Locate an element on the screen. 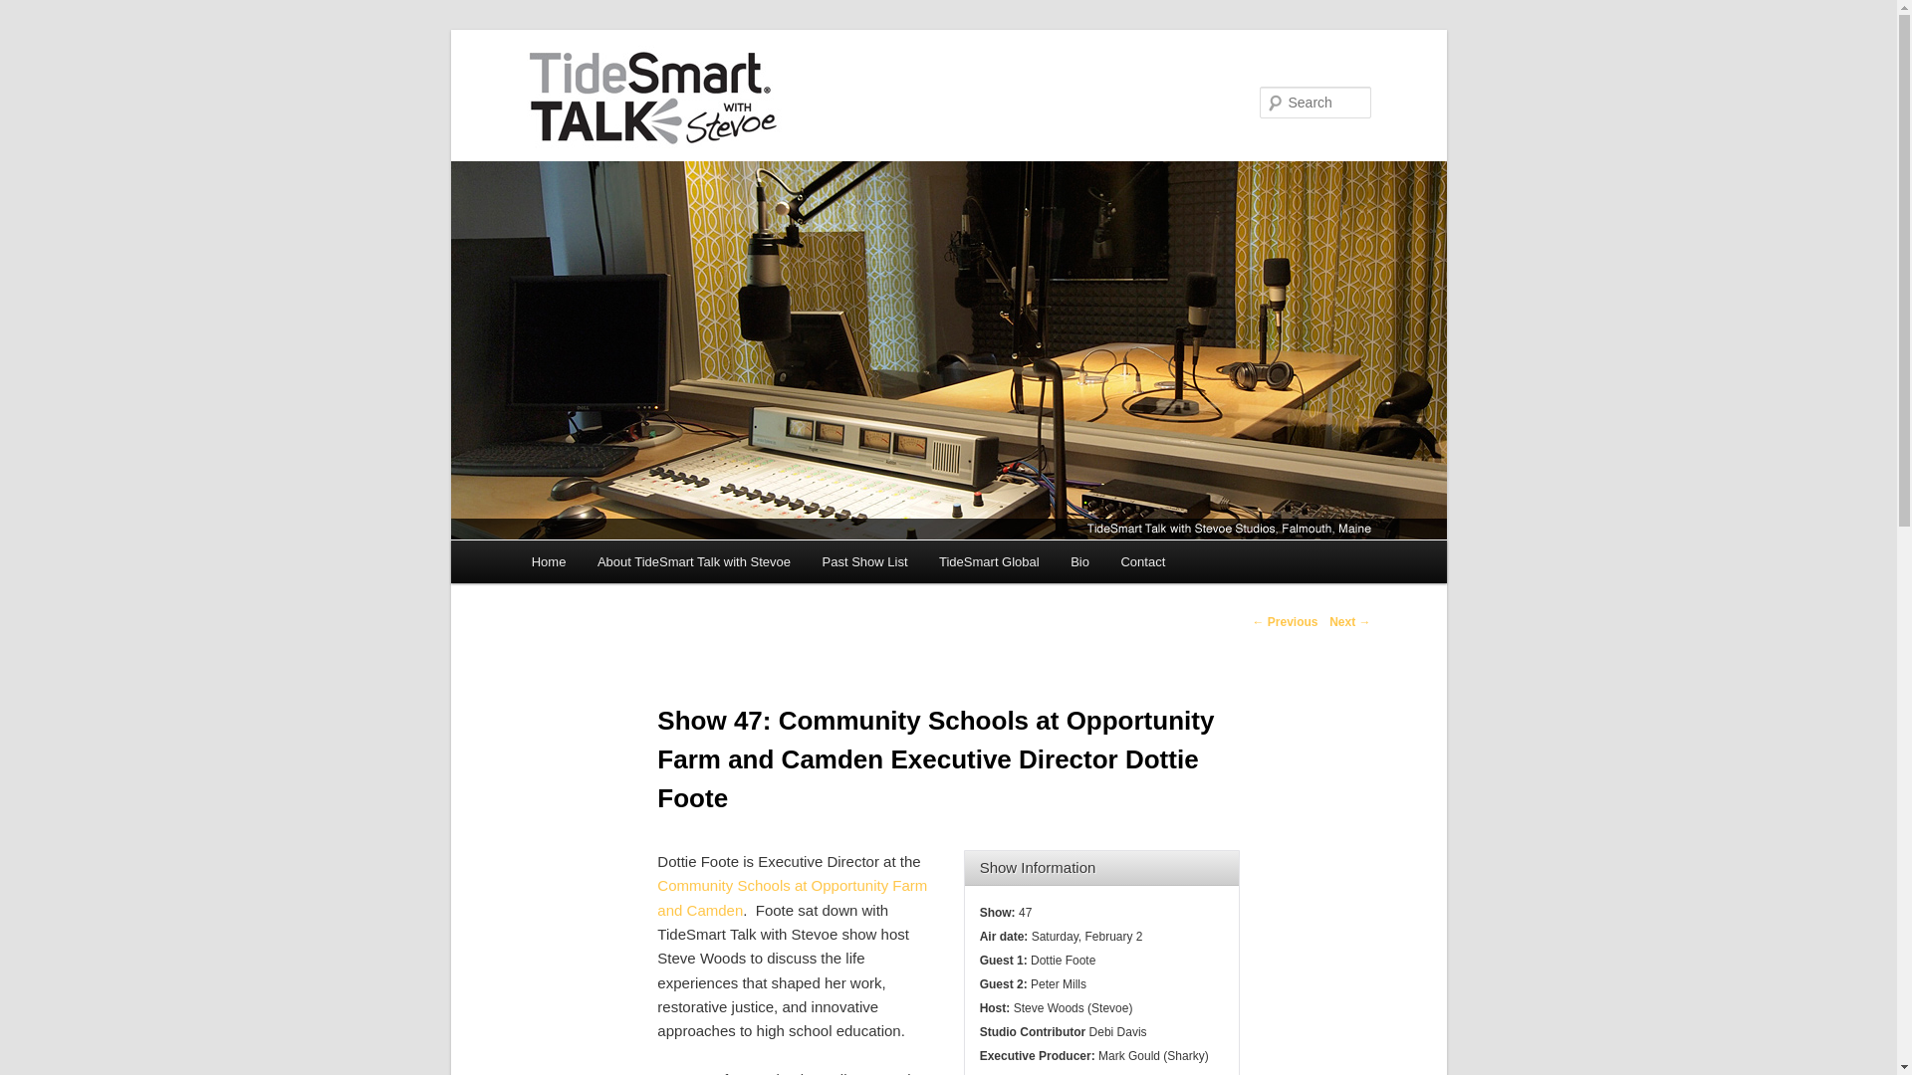 The width and height of the screenshot is (1912, 1075). Search is located at coordinates (32, 11).